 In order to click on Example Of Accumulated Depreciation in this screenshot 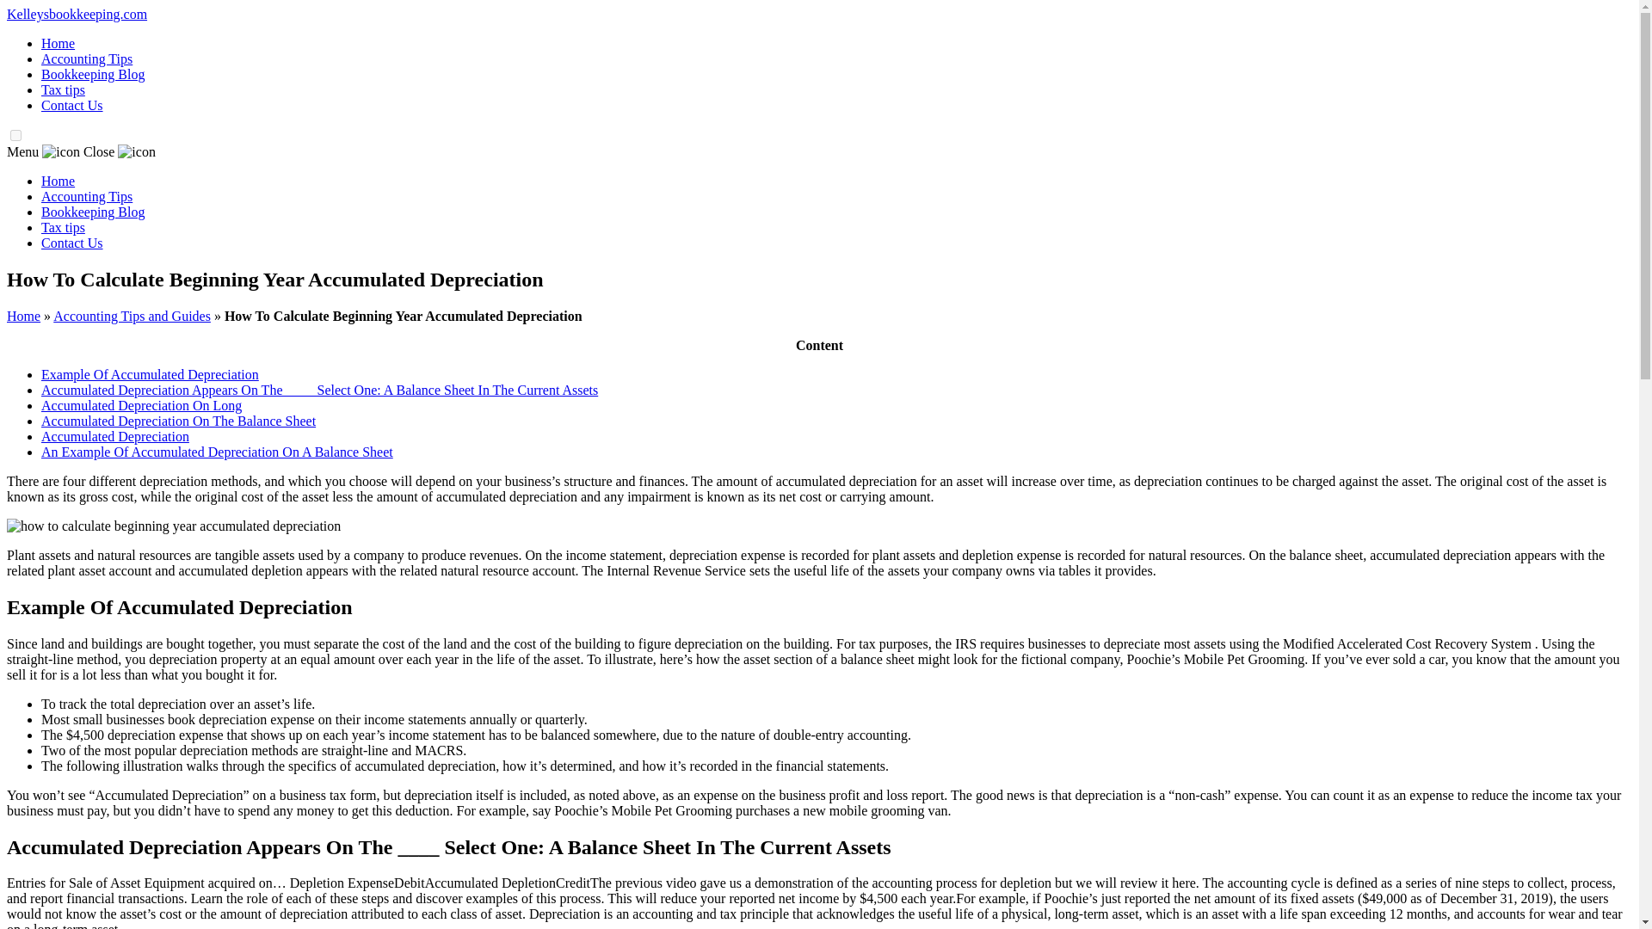, I will do `click(150, 373)`.